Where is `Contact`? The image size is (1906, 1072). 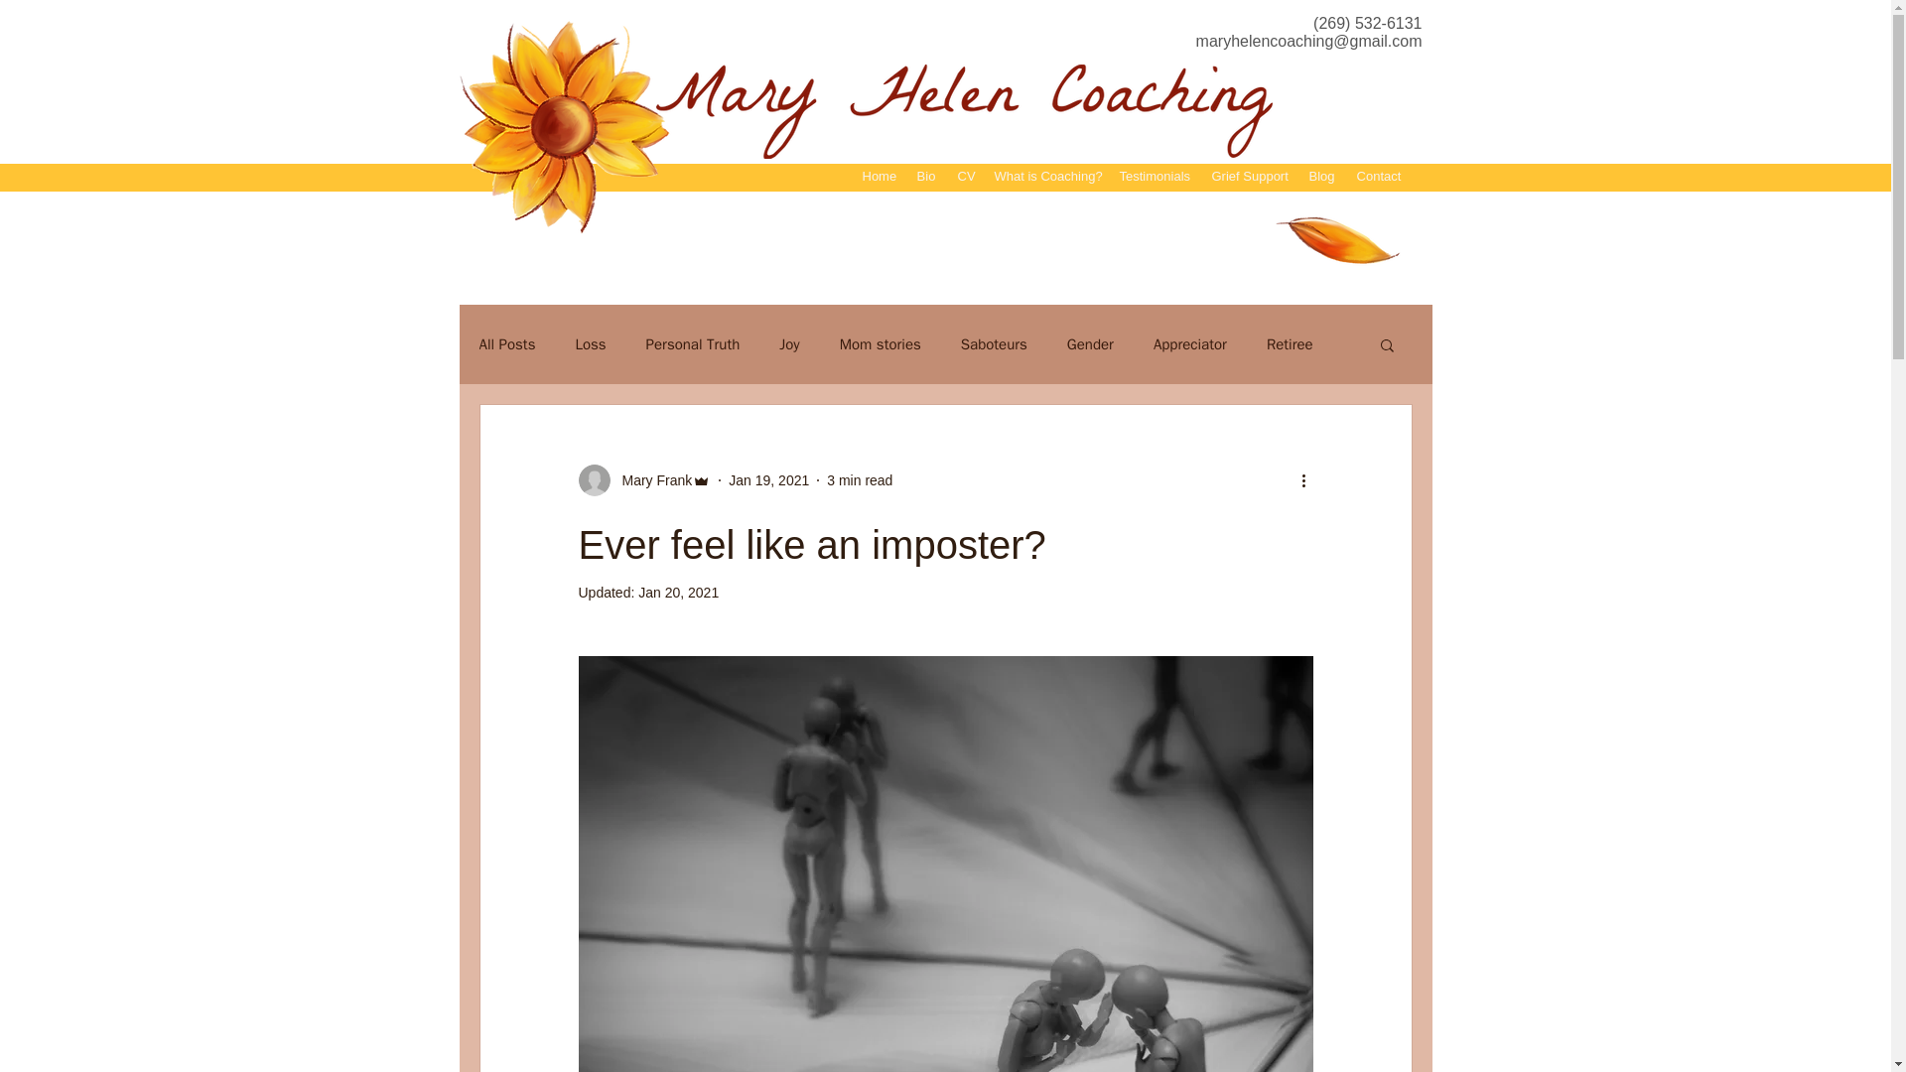
Contact is located at coordinates (1378, 177).